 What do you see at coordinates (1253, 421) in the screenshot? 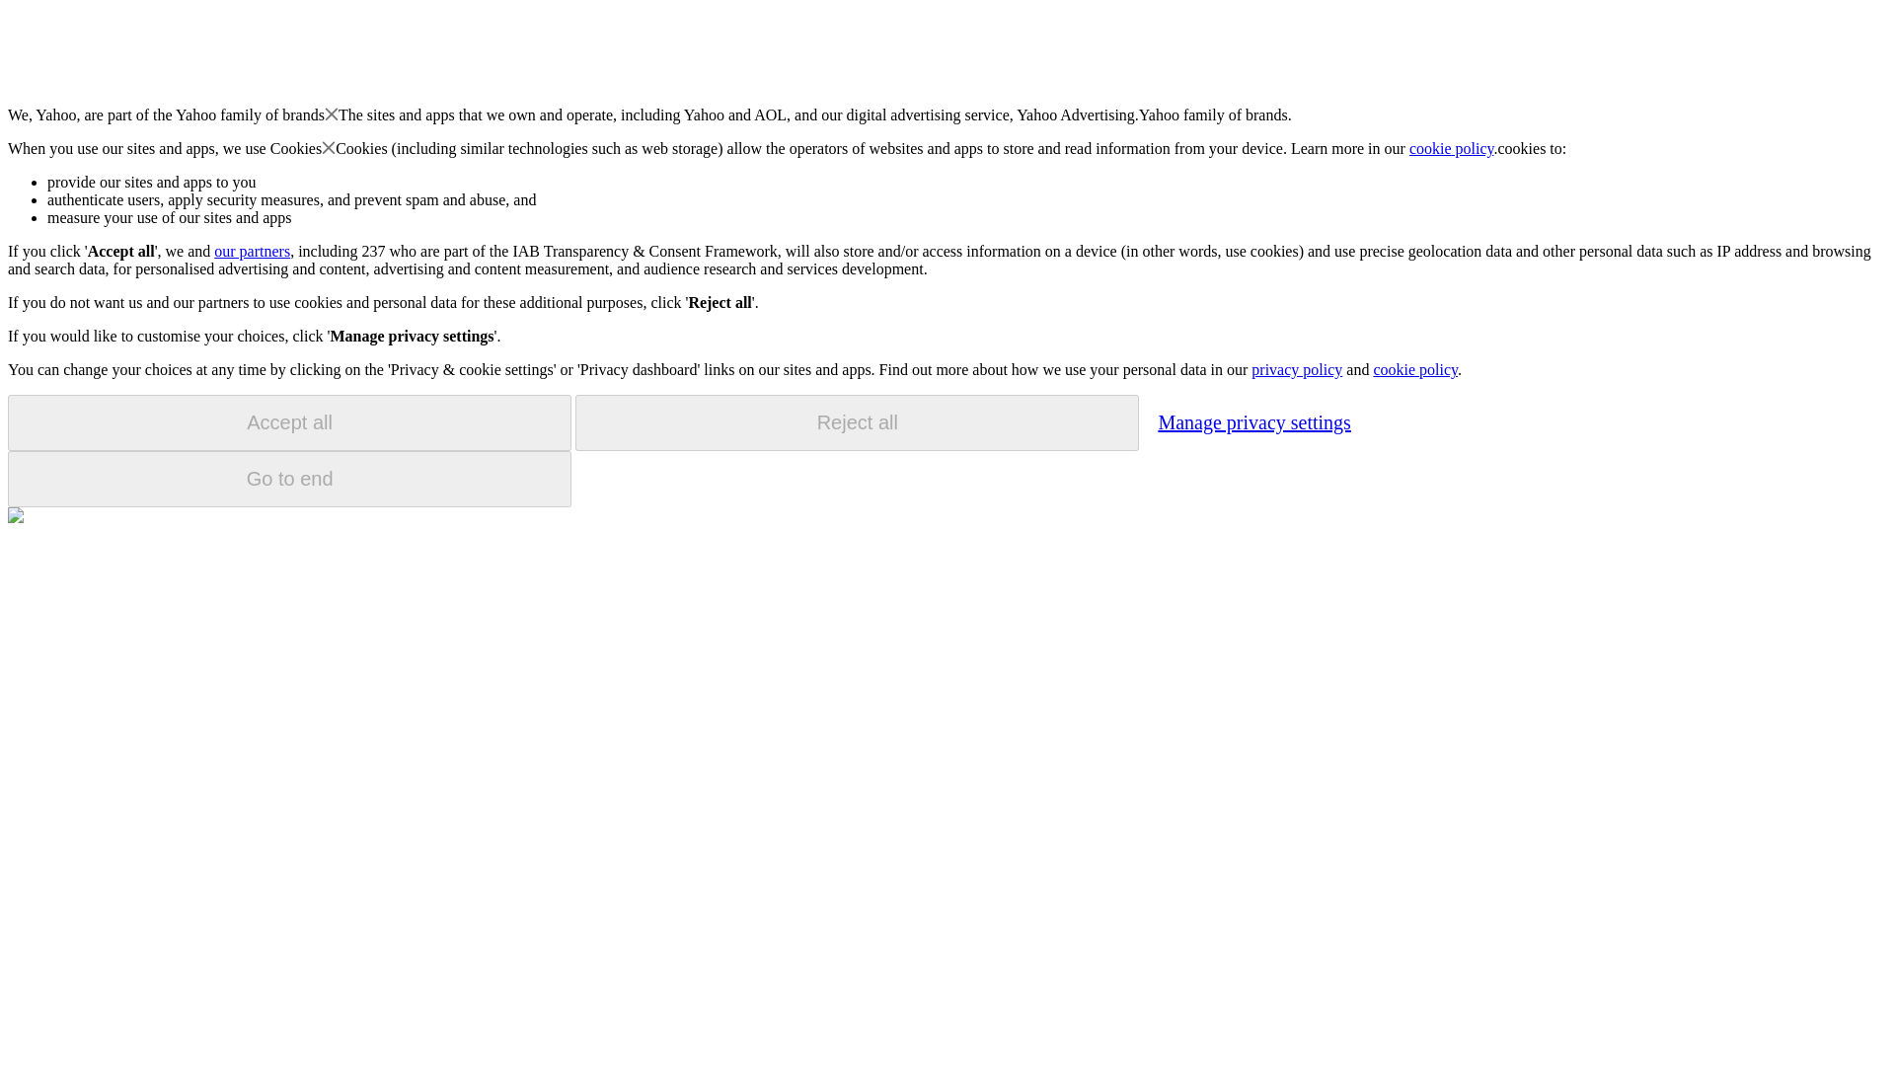
I see `Manage privacy settings` at bounding box center [1253, 421].